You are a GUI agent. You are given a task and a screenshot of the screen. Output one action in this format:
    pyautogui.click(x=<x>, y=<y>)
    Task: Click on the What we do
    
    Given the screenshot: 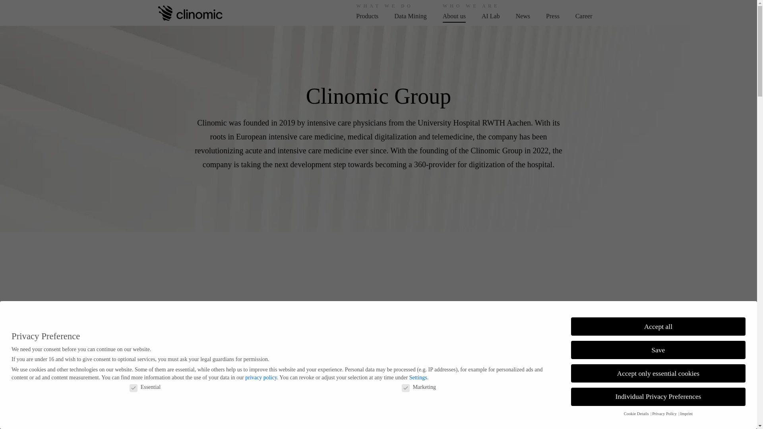 What is the action you would take?
    pyautogui.click(x=367, y=16)
    